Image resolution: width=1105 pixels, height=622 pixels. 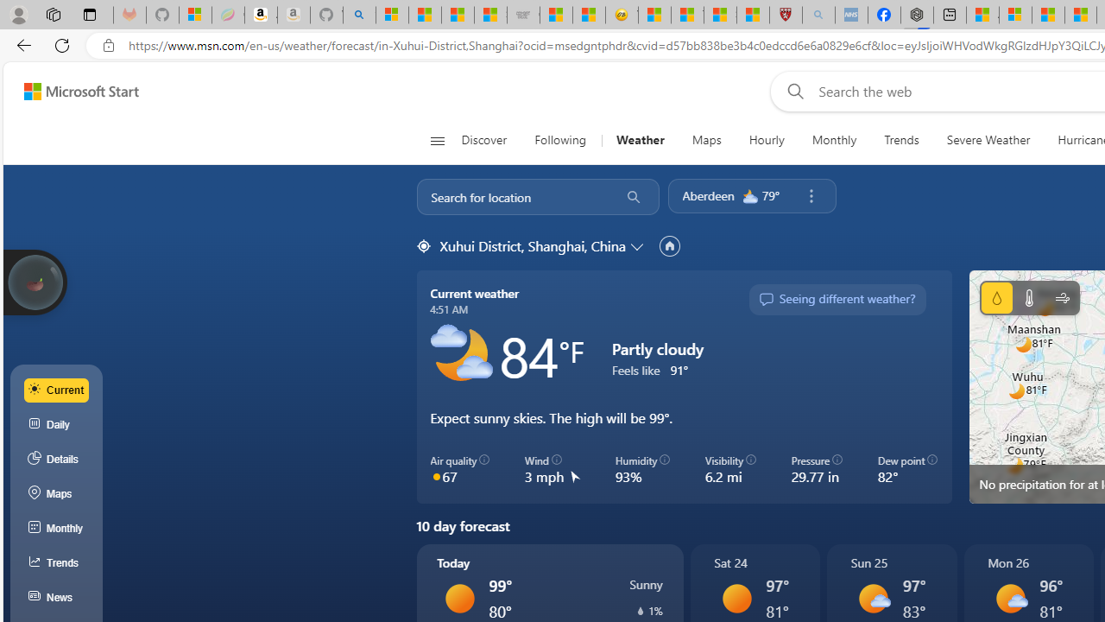 What do you see at coordinates (57, 425) in the screenshot?
I see `Daily` at bounding box center [57, 425].